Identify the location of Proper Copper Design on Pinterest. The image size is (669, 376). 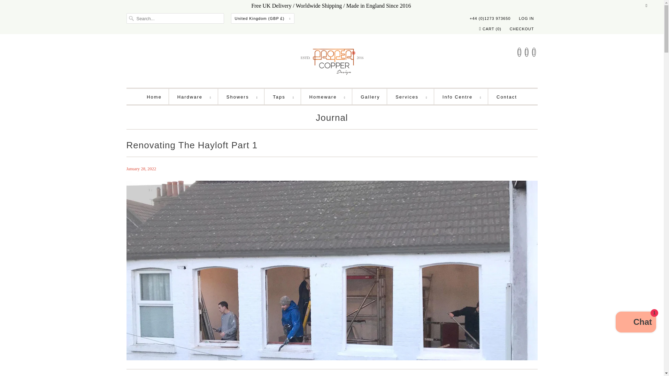
(519, 52).